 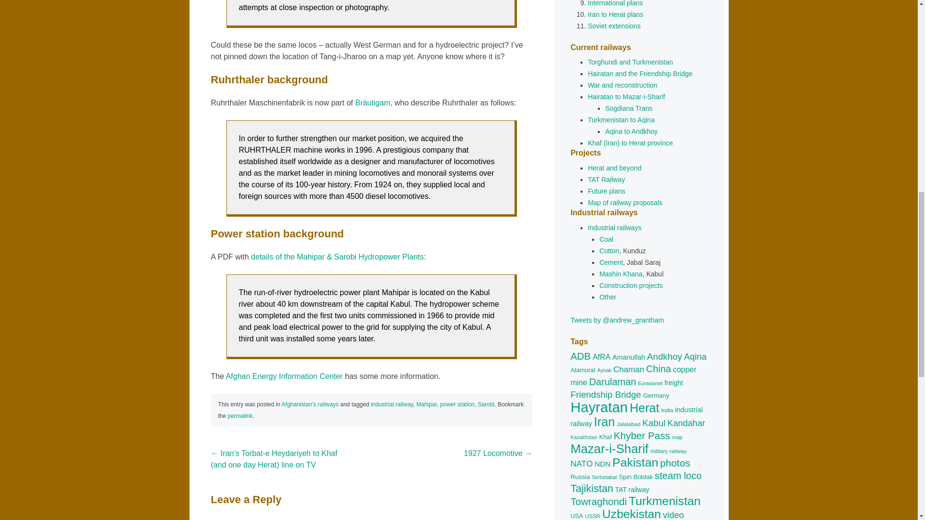 What do you see at coordinates (392, 404) in the screenshot?
I see `industrial railway` at bounding box center [392, 404].